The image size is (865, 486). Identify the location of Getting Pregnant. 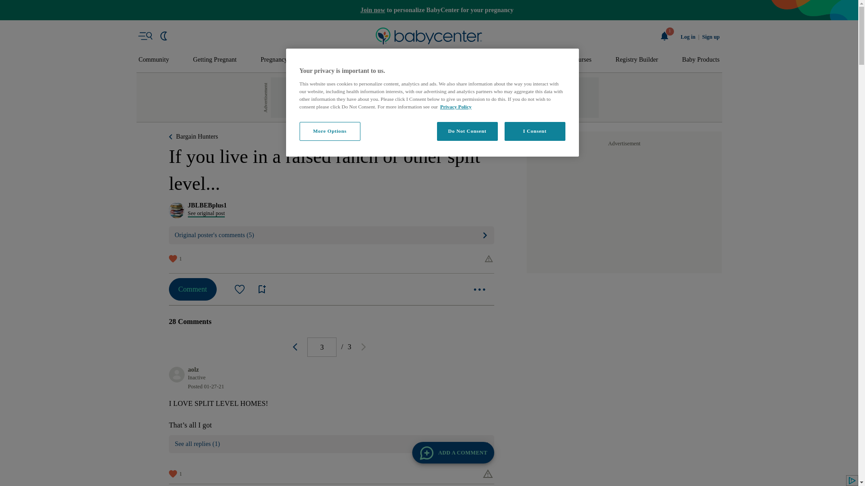
(214, 60).